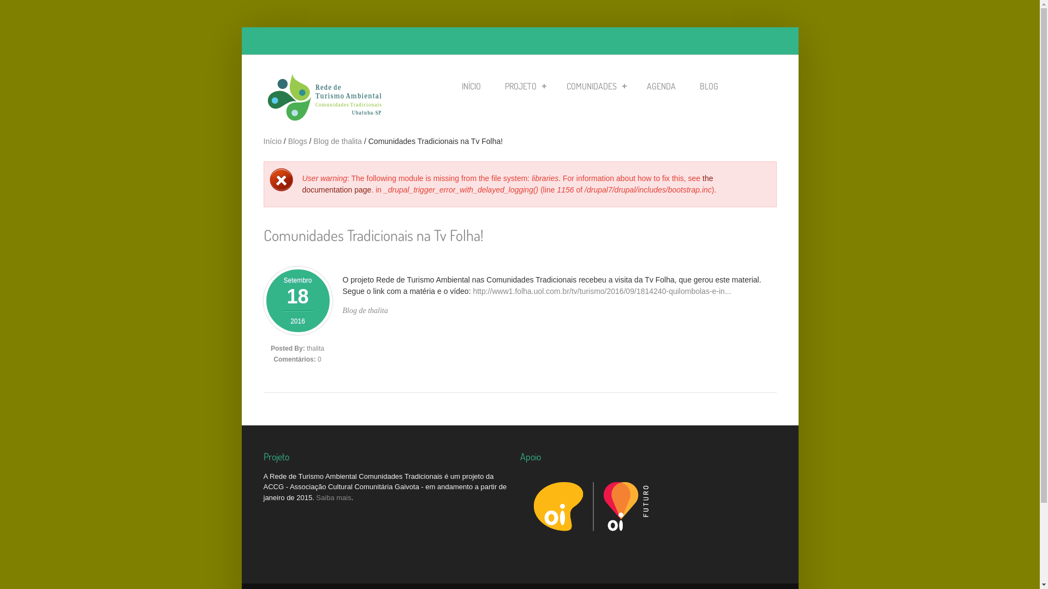 The height and width of the screenshot is (589, 1048). Describe the element at coordinates (508, 184) in the screenshot. I see `the documentation page` at that location.